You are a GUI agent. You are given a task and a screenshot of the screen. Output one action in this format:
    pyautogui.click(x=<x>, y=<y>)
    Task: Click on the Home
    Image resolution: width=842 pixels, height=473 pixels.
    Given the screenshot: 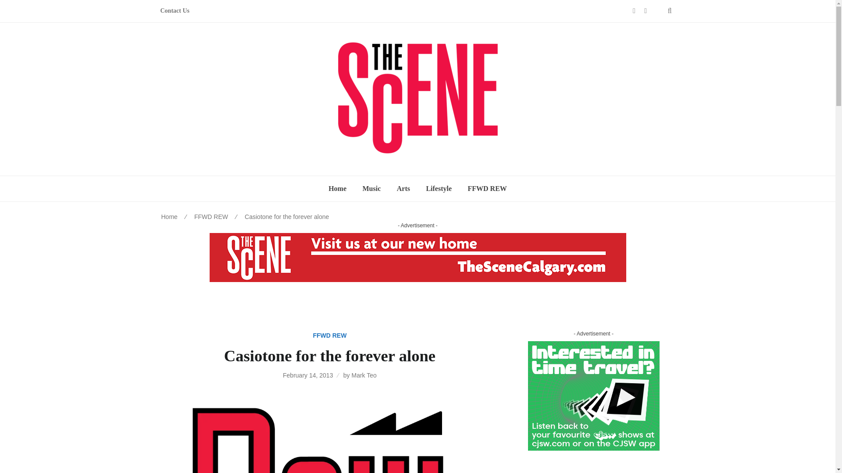 What is the action you would take?
    pyautogui.click(x=338, y=188)
    